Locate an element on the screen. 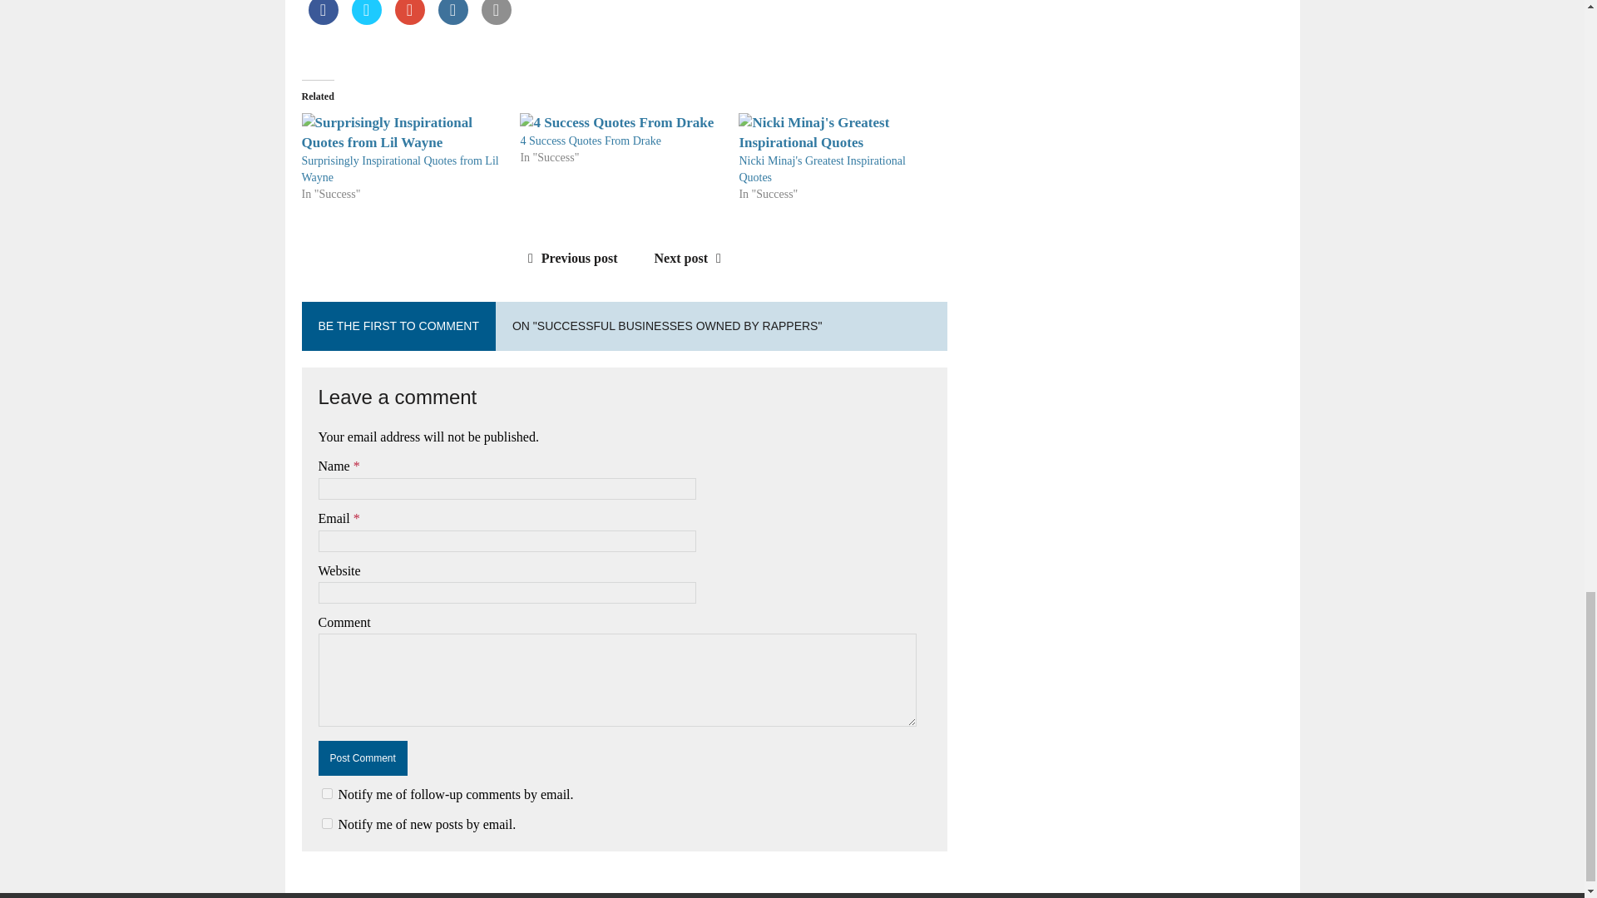 Image resolution: width=1597 pixels, height=898 pixels. subscribe is located at coordinates (326, 793).